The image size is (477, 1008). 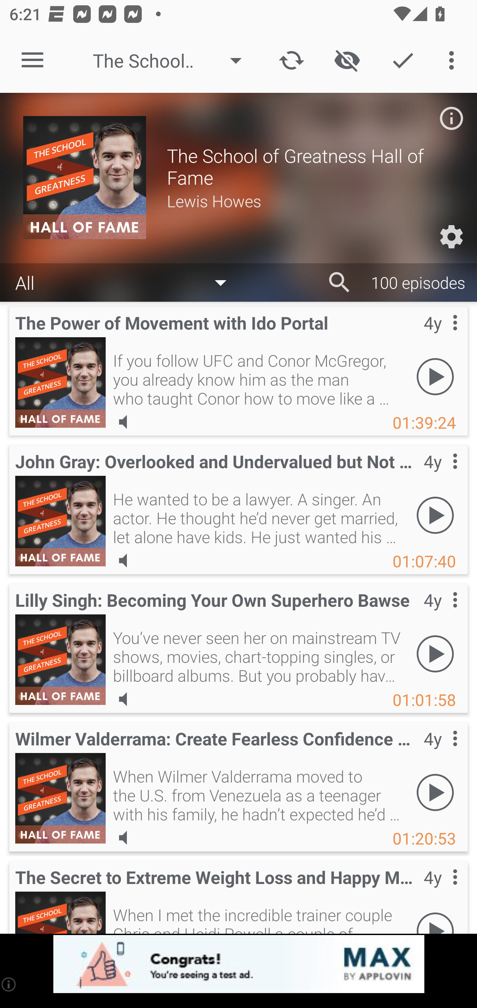 What do you see at coordinates (238, 965) in the screenshot?
I see `app-monetization` at bounding box center [238, 965].